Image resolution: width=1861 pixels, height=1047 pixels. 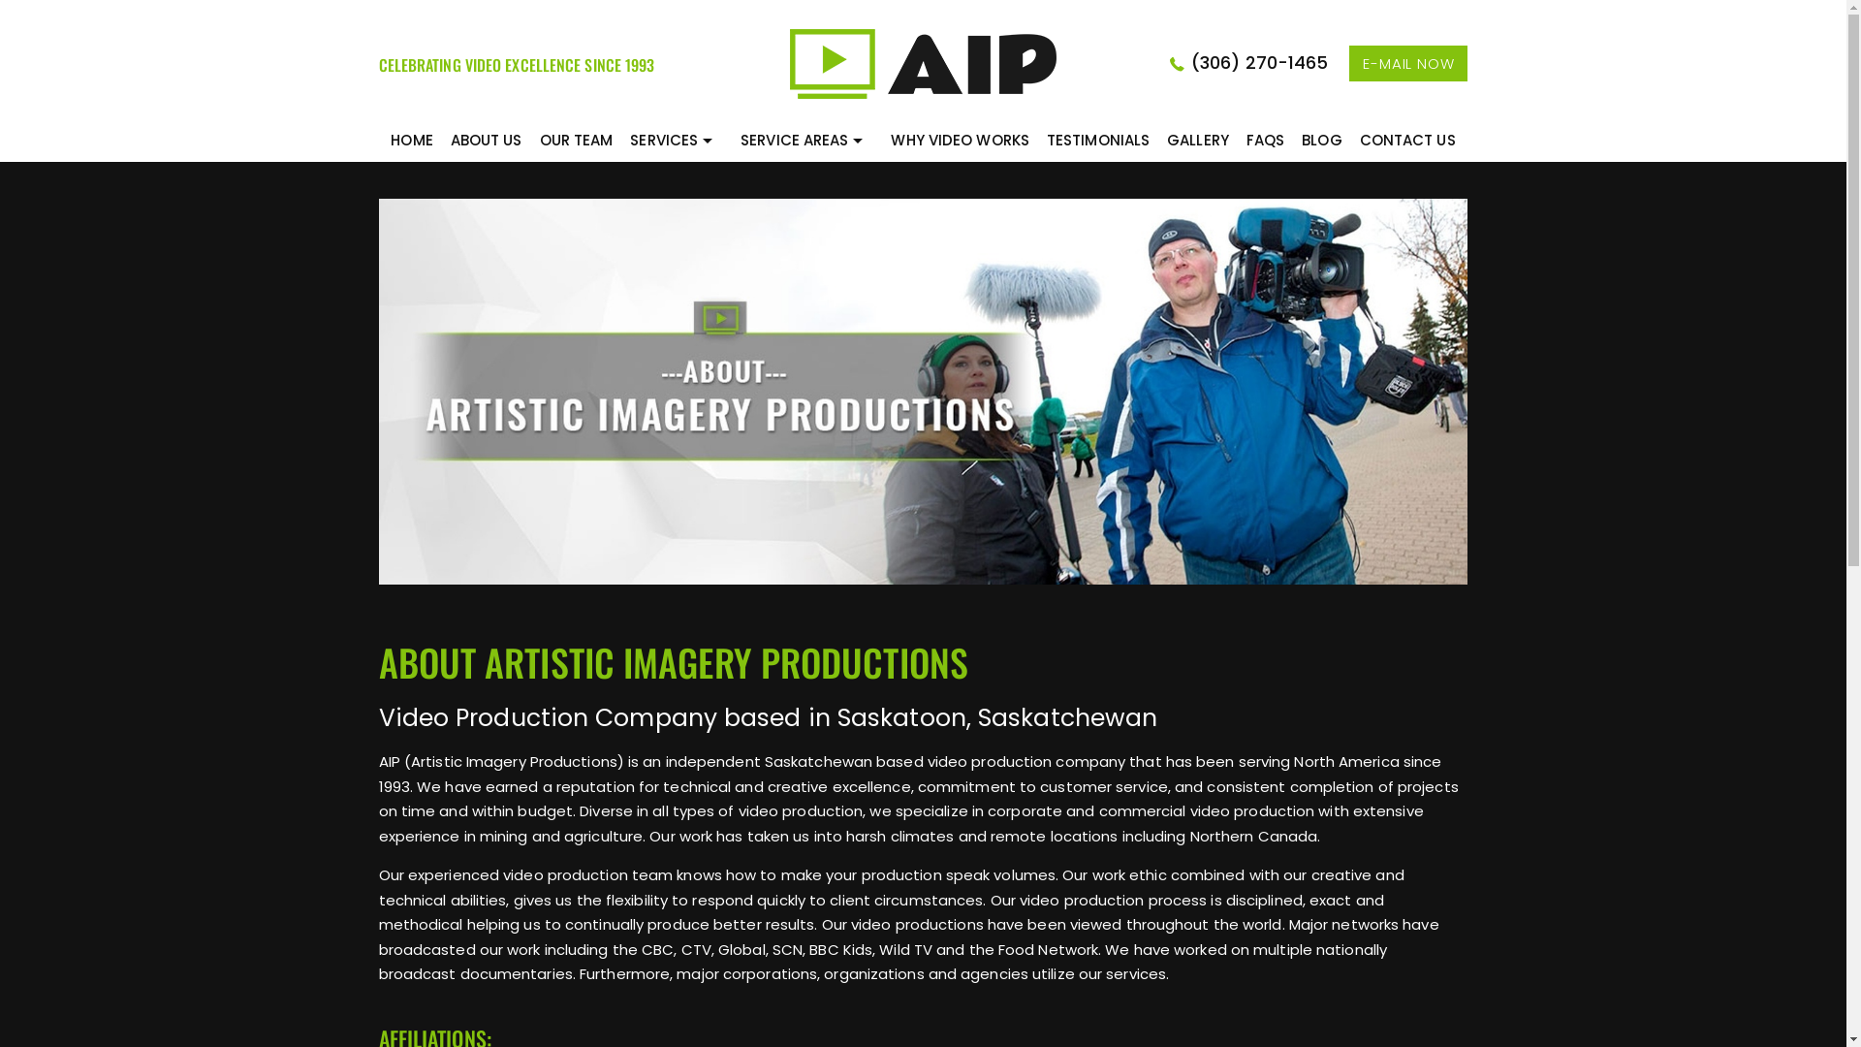 What do you see at coordinates (1266, 141) in the screenshot?
I see `FAQS` at bounding box center [1266, 141].